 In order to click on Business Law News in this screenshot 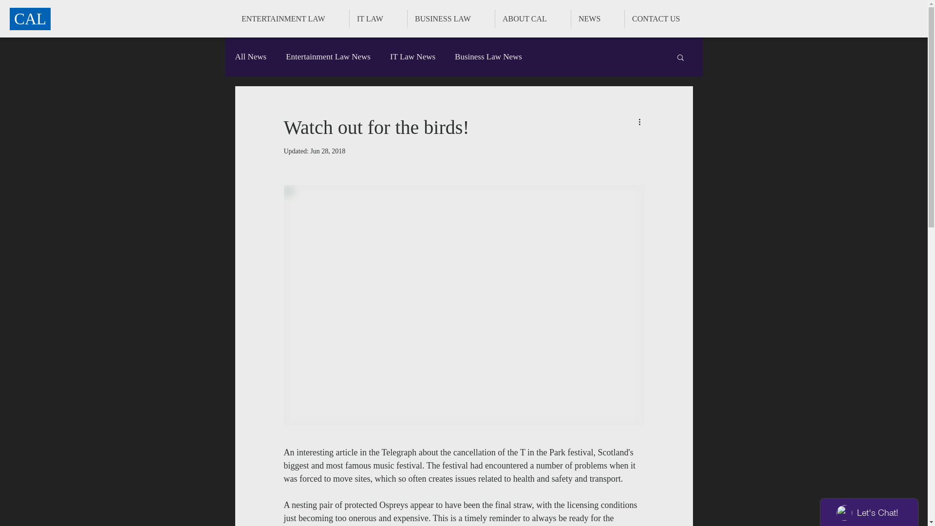, I will do `click(488, 57)`.